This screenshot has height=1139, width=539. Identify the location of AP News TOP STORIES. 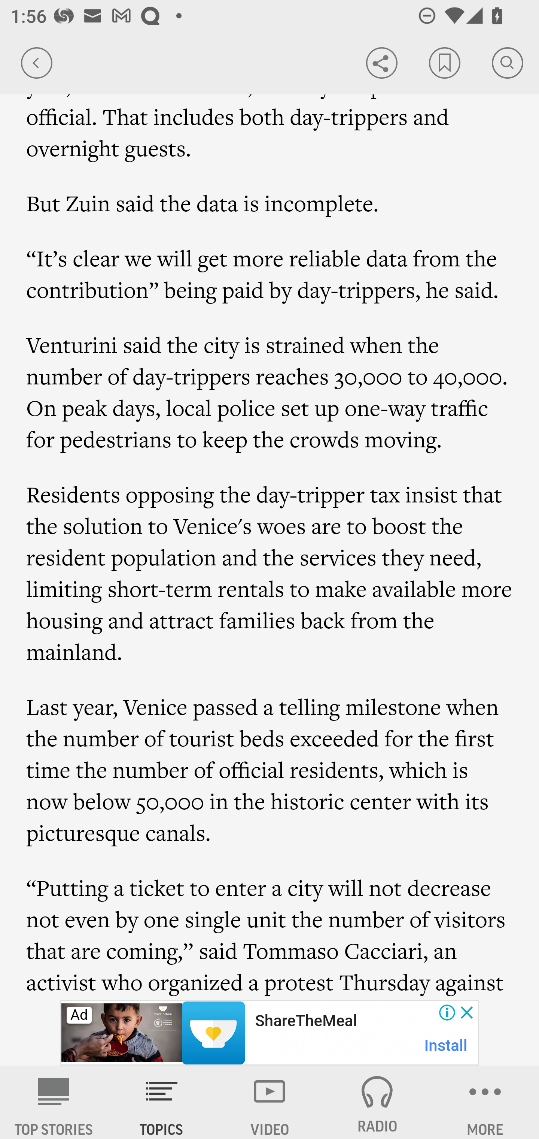
(54, 1102).